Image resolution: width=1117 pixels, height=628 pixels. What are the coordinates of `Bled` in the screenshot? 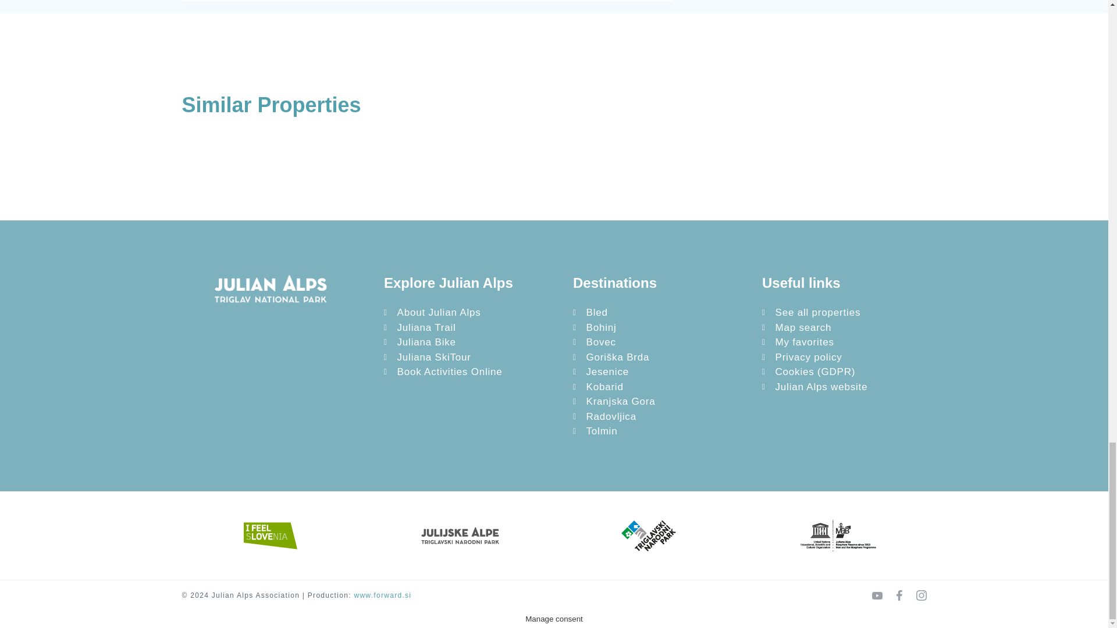 It's located at (658, 312).